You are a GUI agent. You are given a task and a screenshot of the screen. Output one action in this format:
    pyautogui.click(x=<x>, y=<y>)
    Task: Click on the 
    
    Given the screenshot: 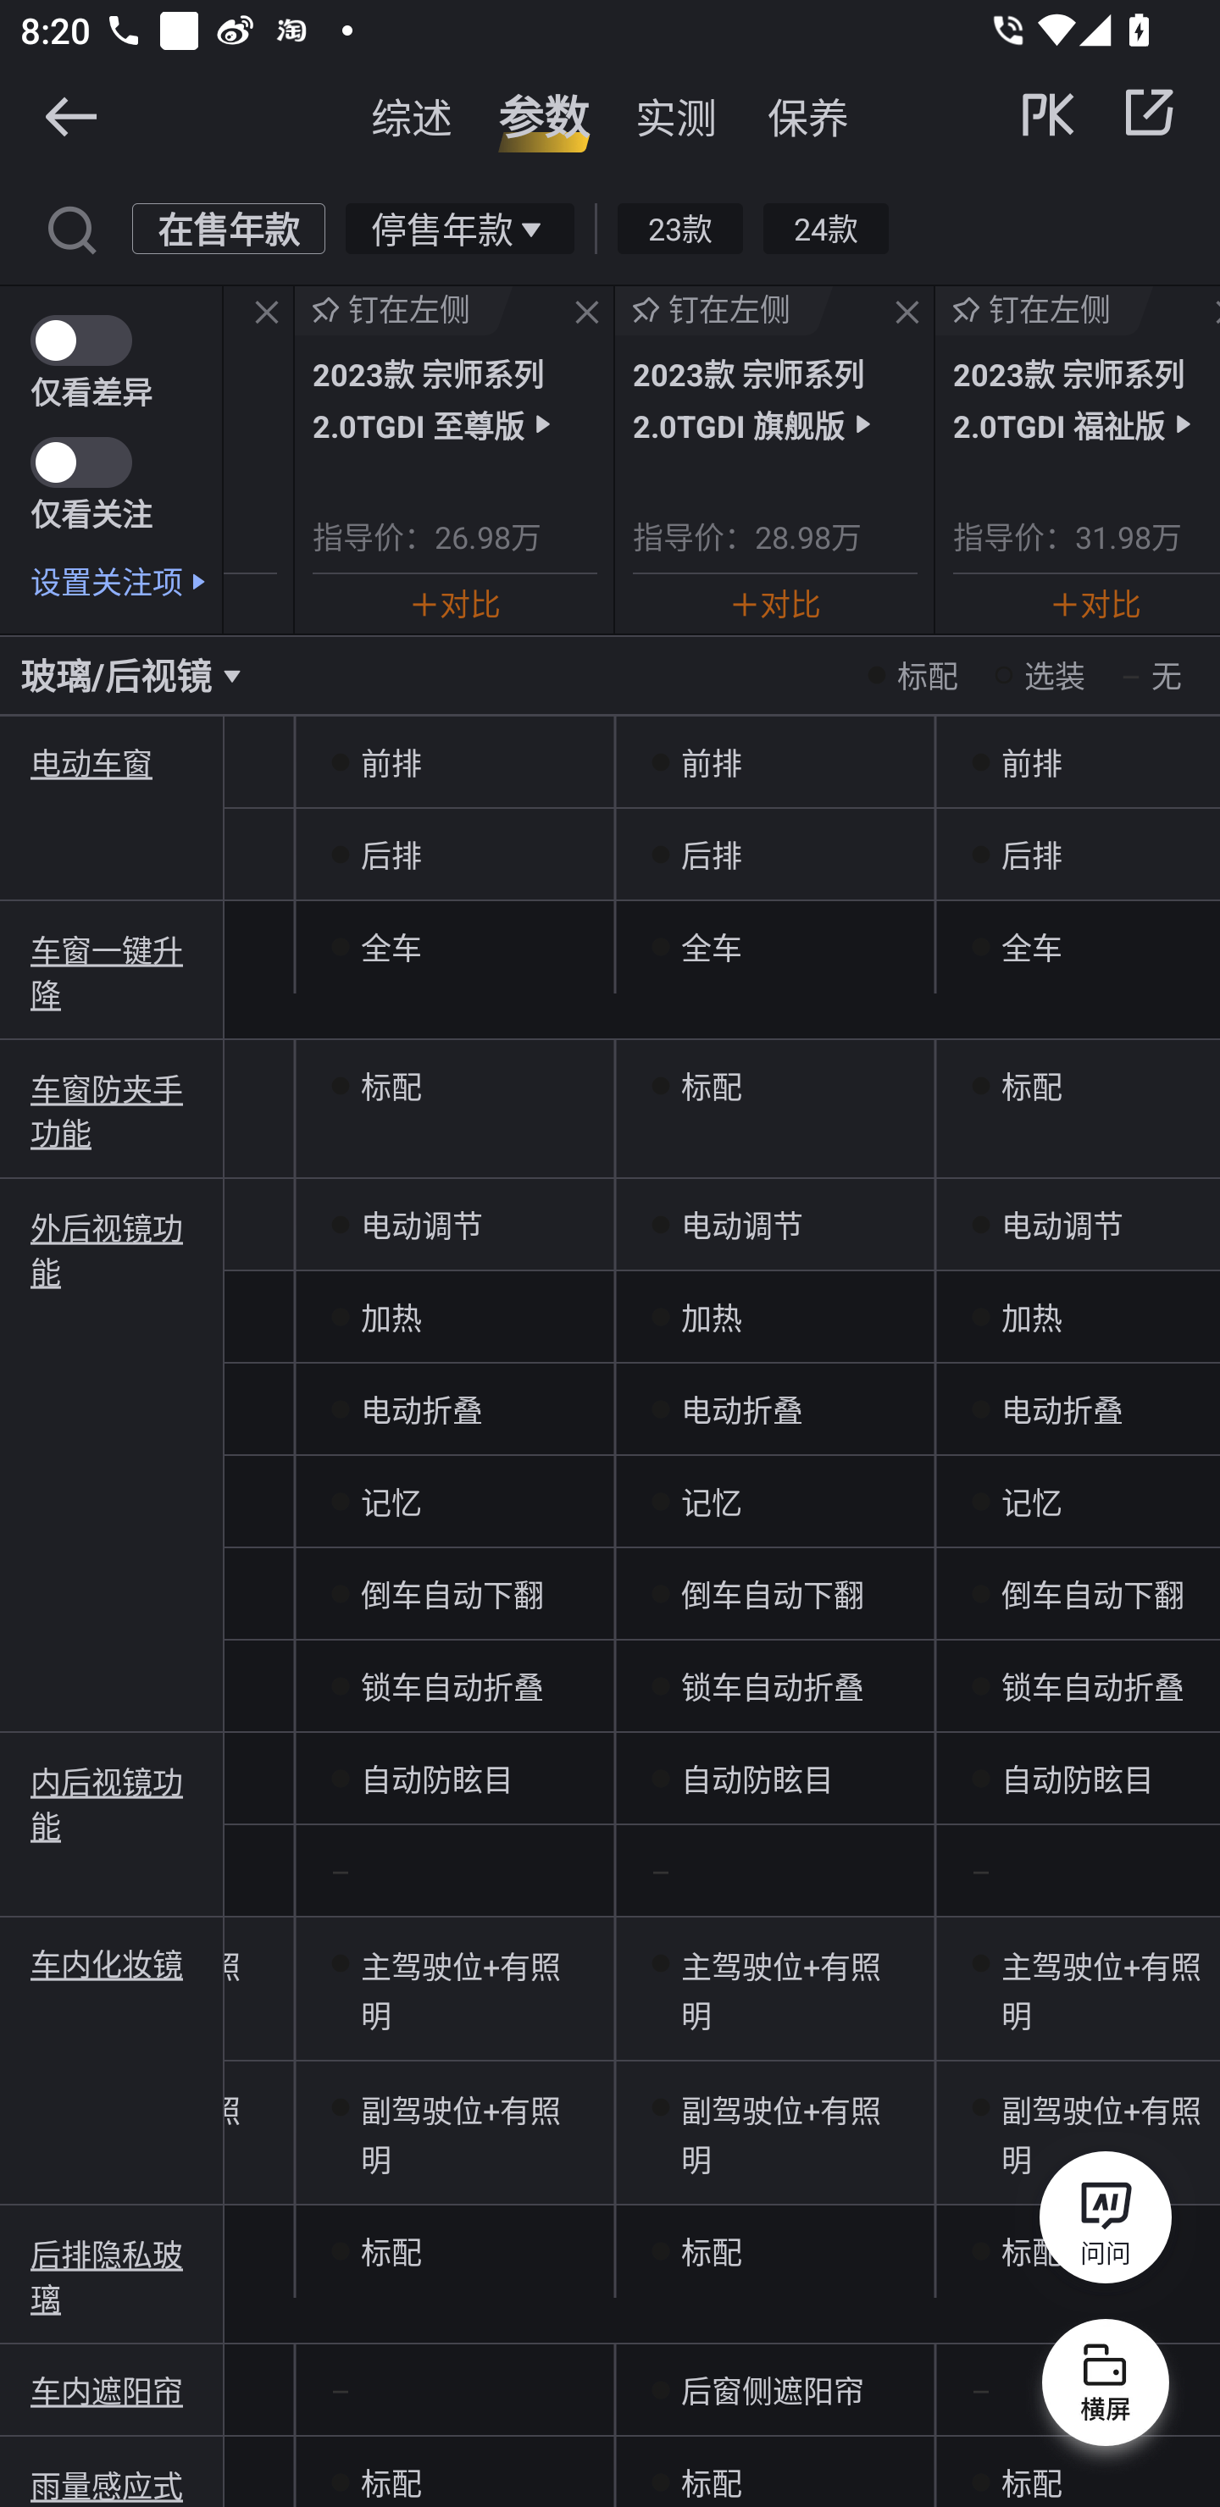 What is the action you would take?
    pyautogui.click(x=1149, y=112)
    